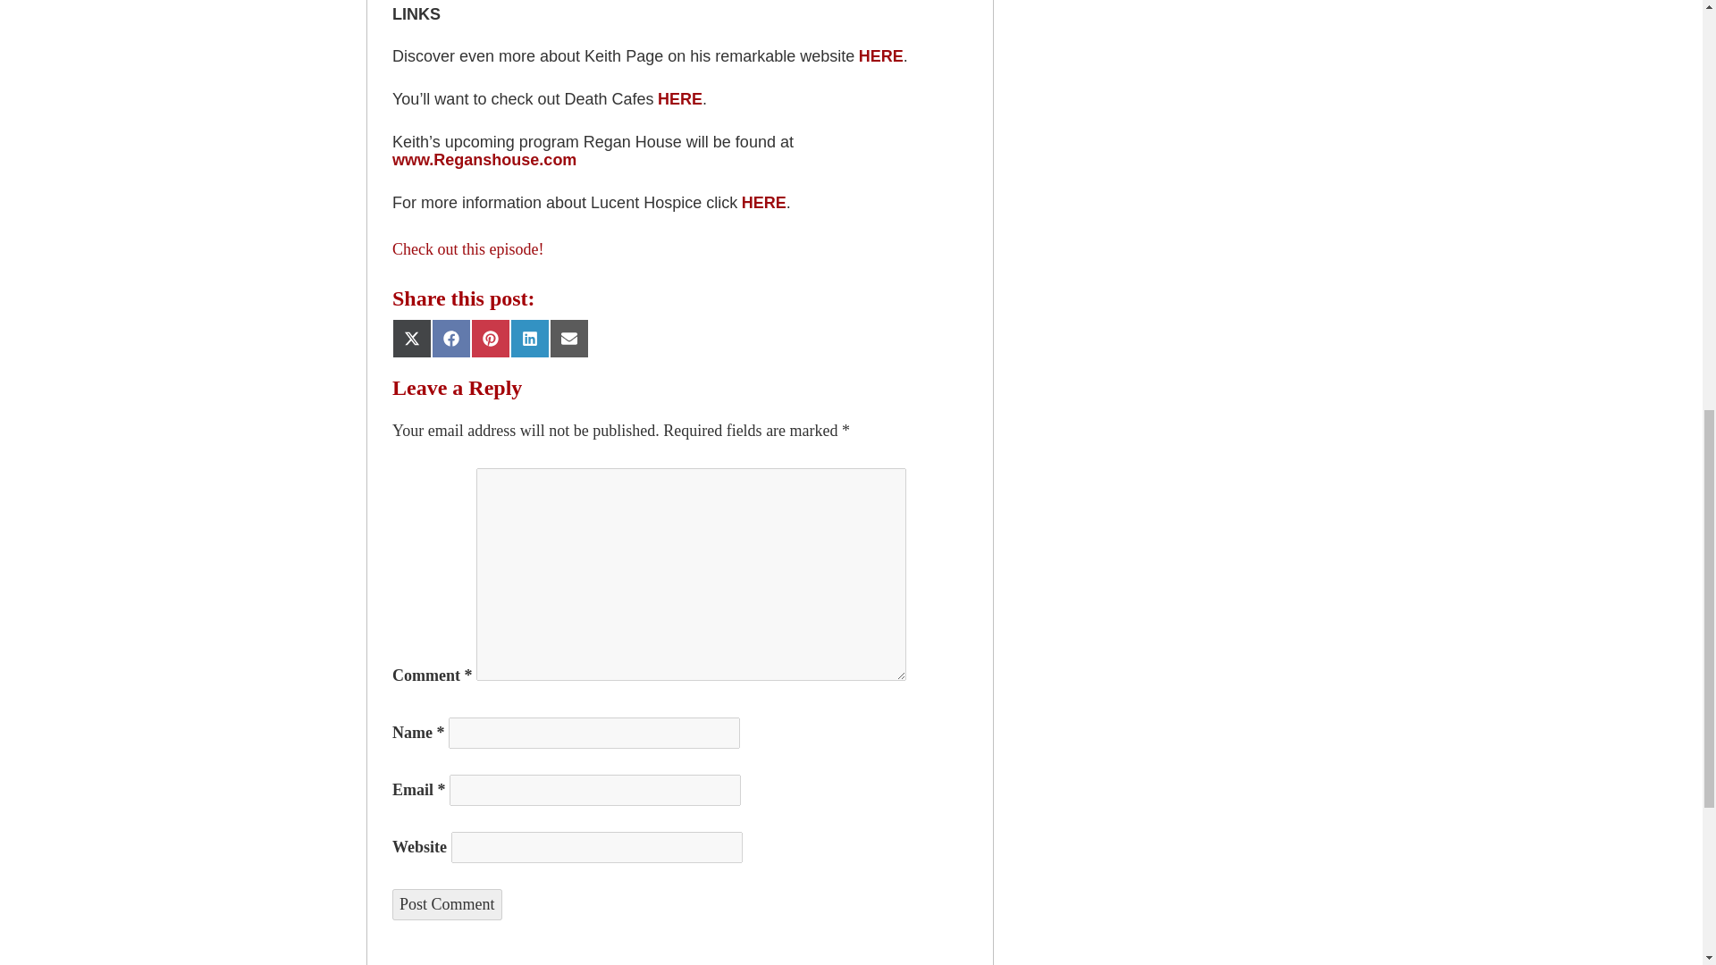 The height and width of the screenshot is (965, 1716). Describe the element at coordinates (447, 904) in the screenshot. I see `Post Comment` at that location.